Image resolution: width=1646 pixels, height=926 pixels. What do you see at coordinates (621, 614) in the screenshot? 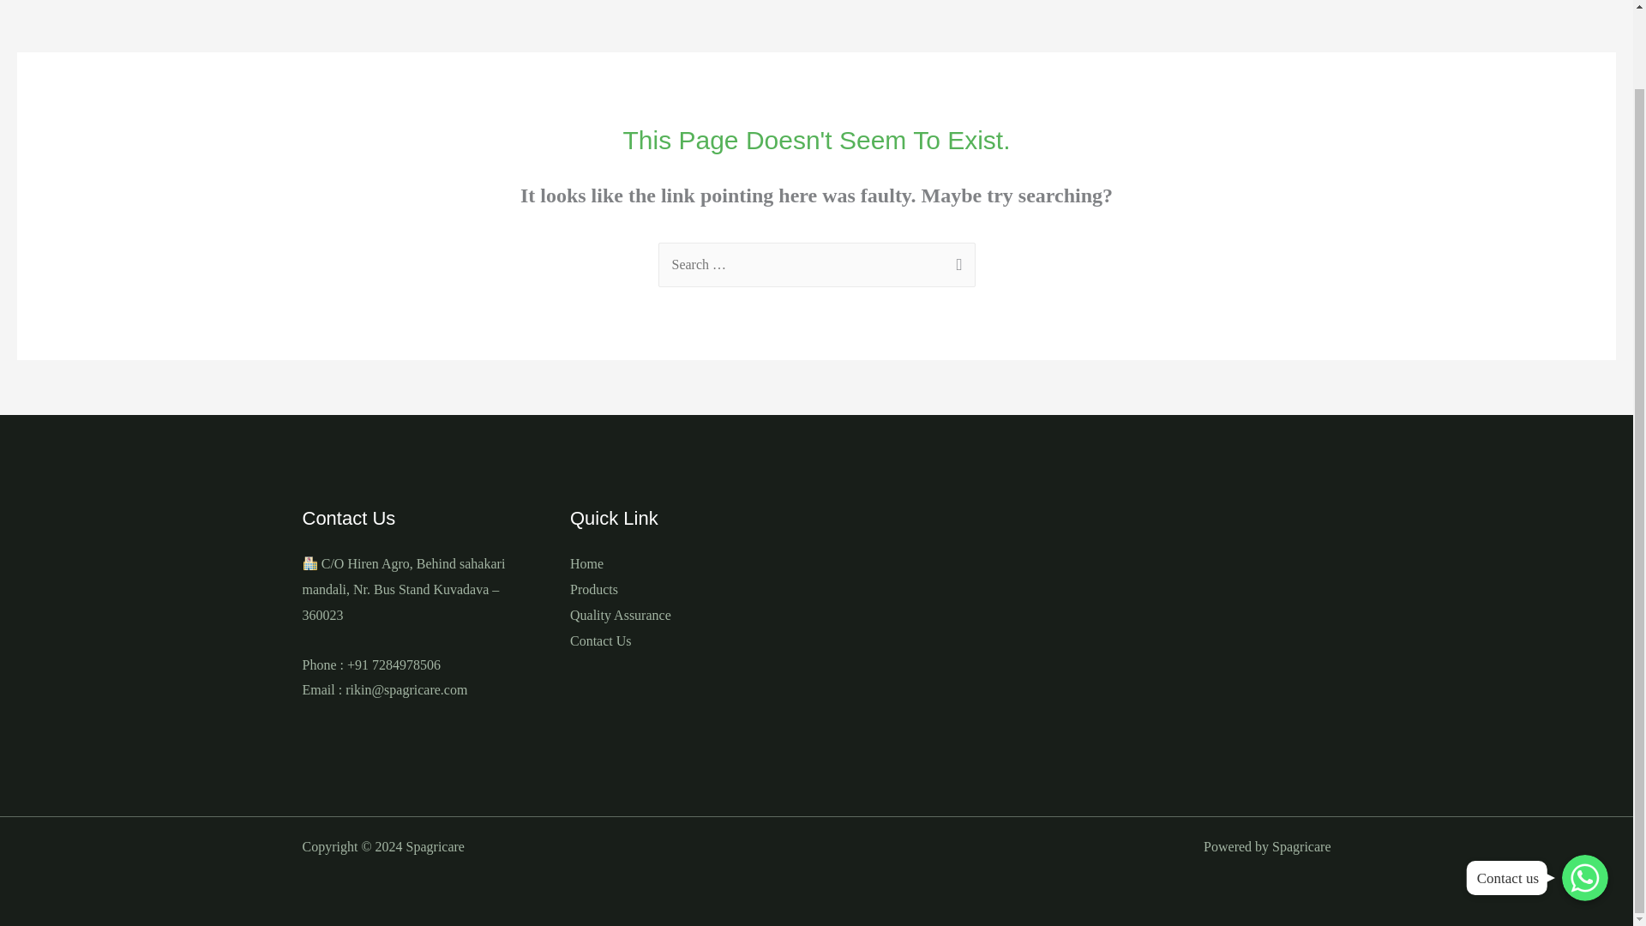
I see `Quality Assurance` at bounding box center [621, 614].